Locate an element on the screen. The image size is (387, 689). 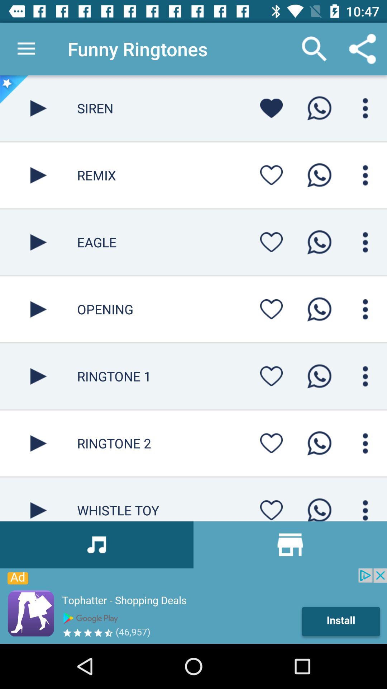
play music is located at coordinates (39, 175).